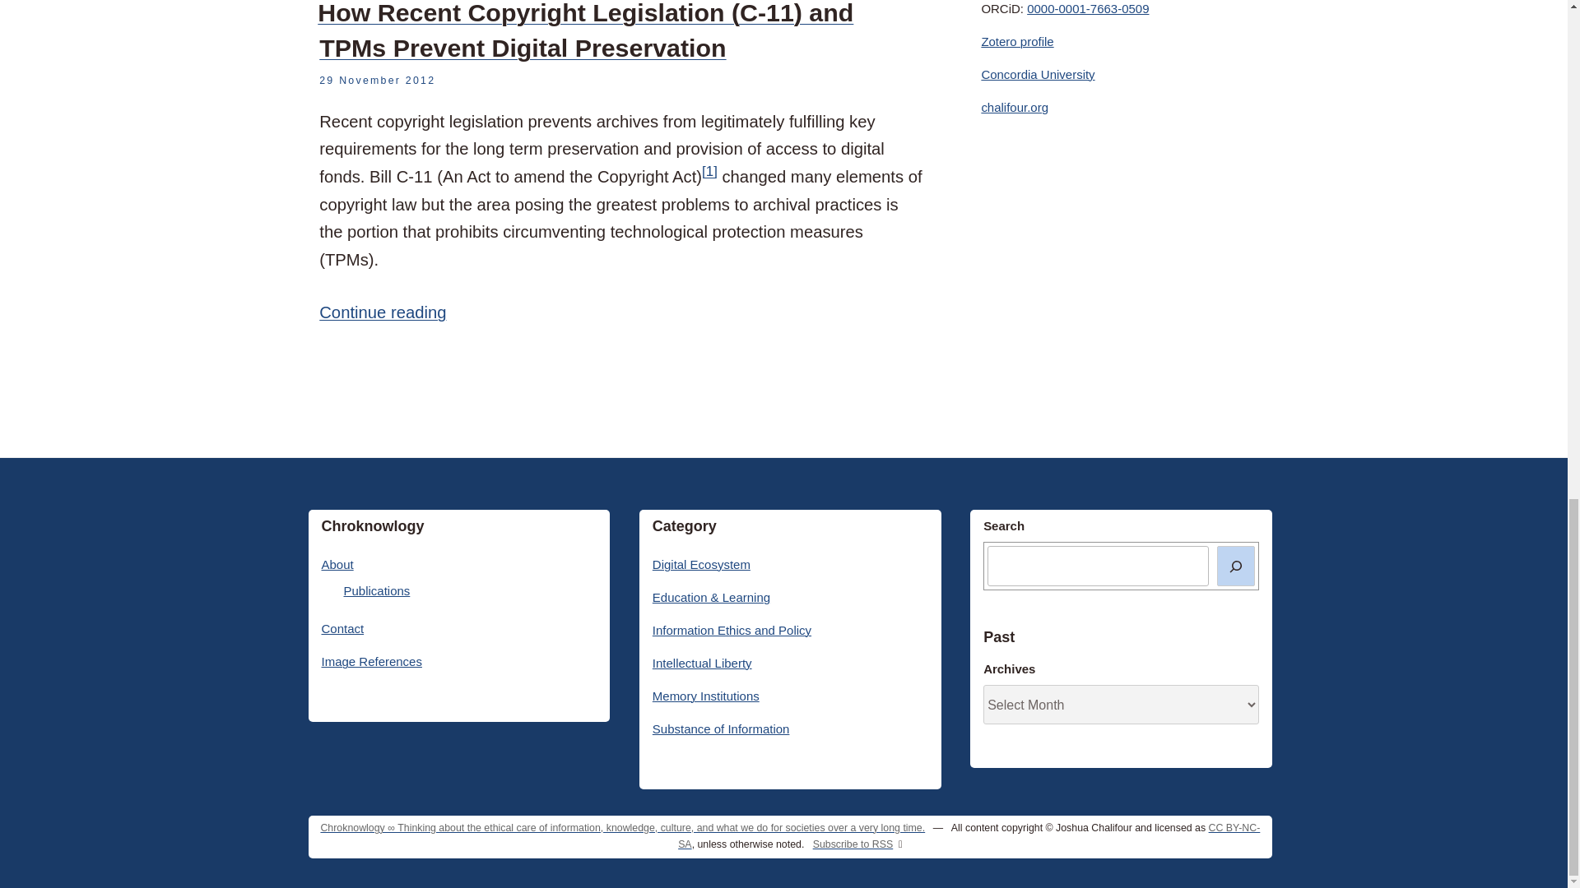 The image size is (1580, 888). What do you see at coordinates (701, 564) in the screenshot?
I see `Digital Ecosystem` at bounding box center [701, 564].